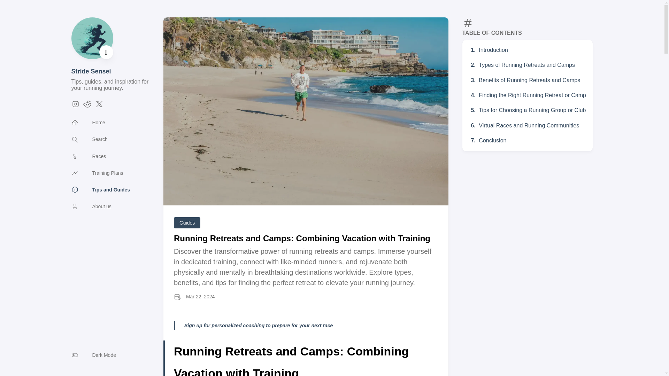  What do you see at coordinates (187, 223) in the screenshot?
I see `Guides` at bounding box center [187, 223].